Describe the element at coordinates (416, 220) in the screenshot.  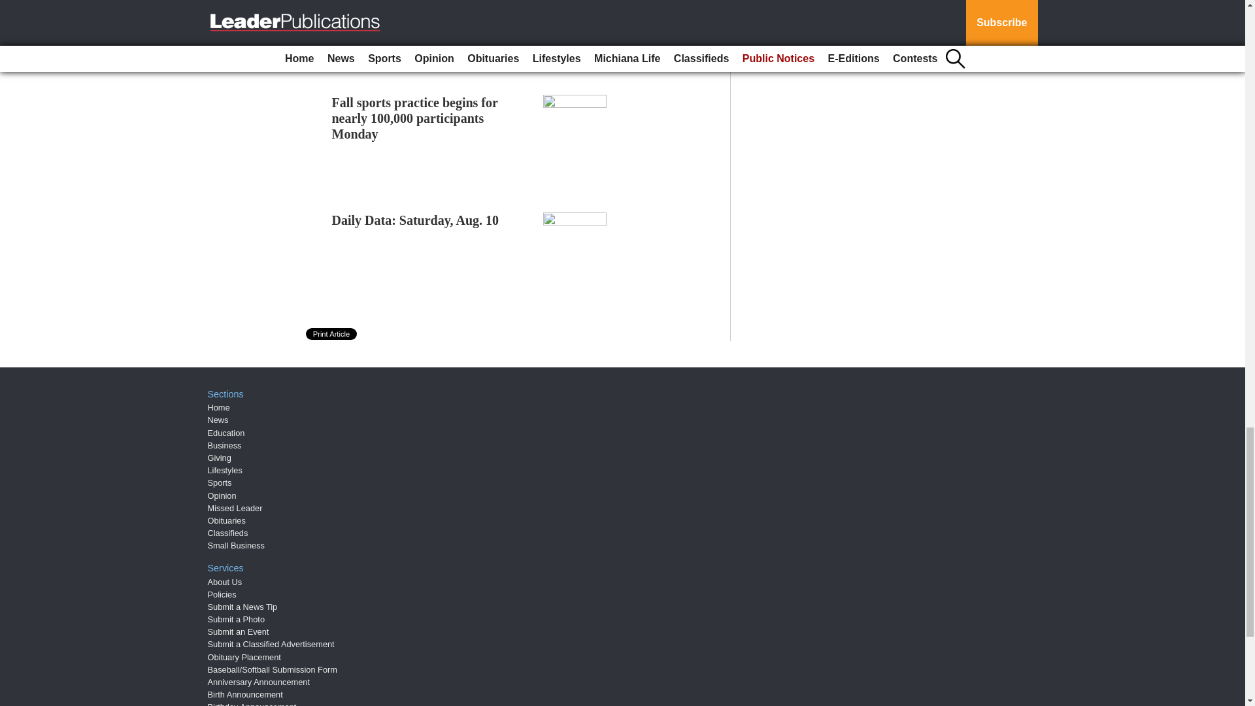
I see `Daily Data: Saturday, Aug. 10` at that location.